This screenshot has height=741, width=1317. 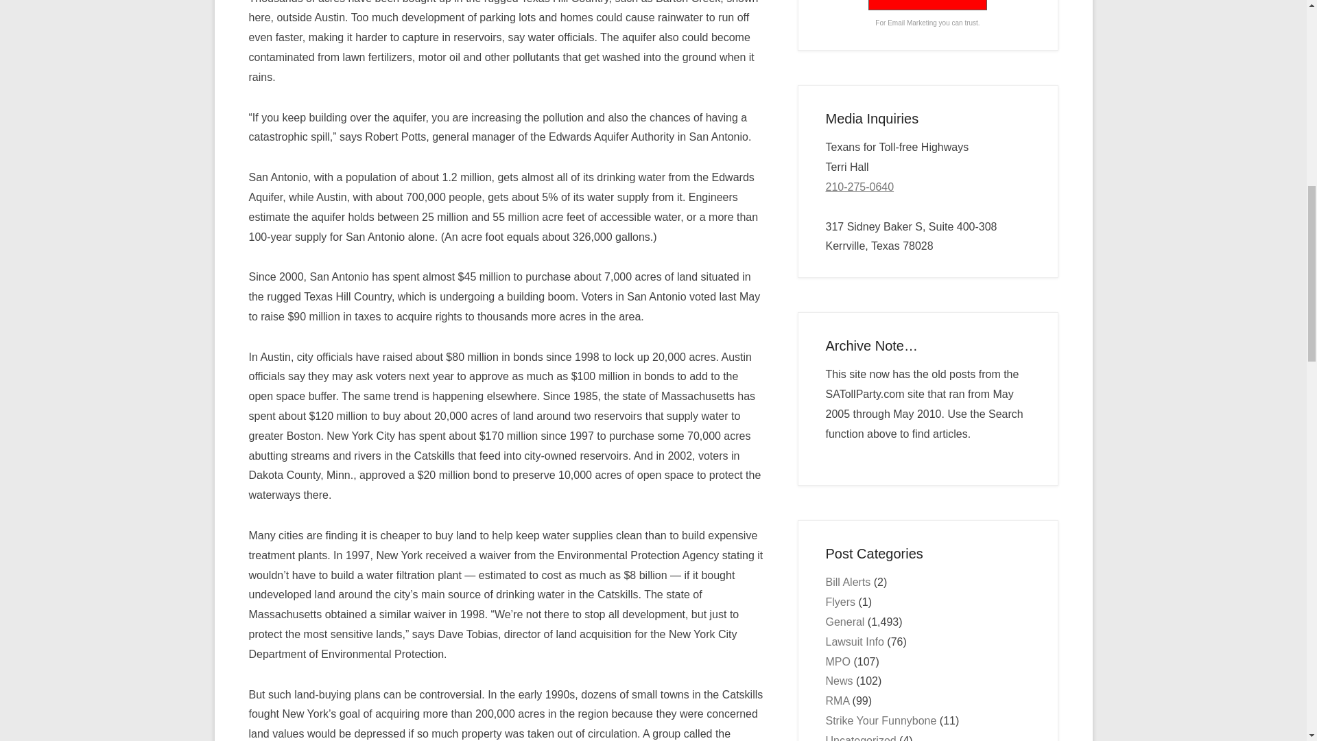 What do you see at coordinates (927, 5) in the screenshot?
I see `Get Regular Updates` at bounding box center [927, 5].